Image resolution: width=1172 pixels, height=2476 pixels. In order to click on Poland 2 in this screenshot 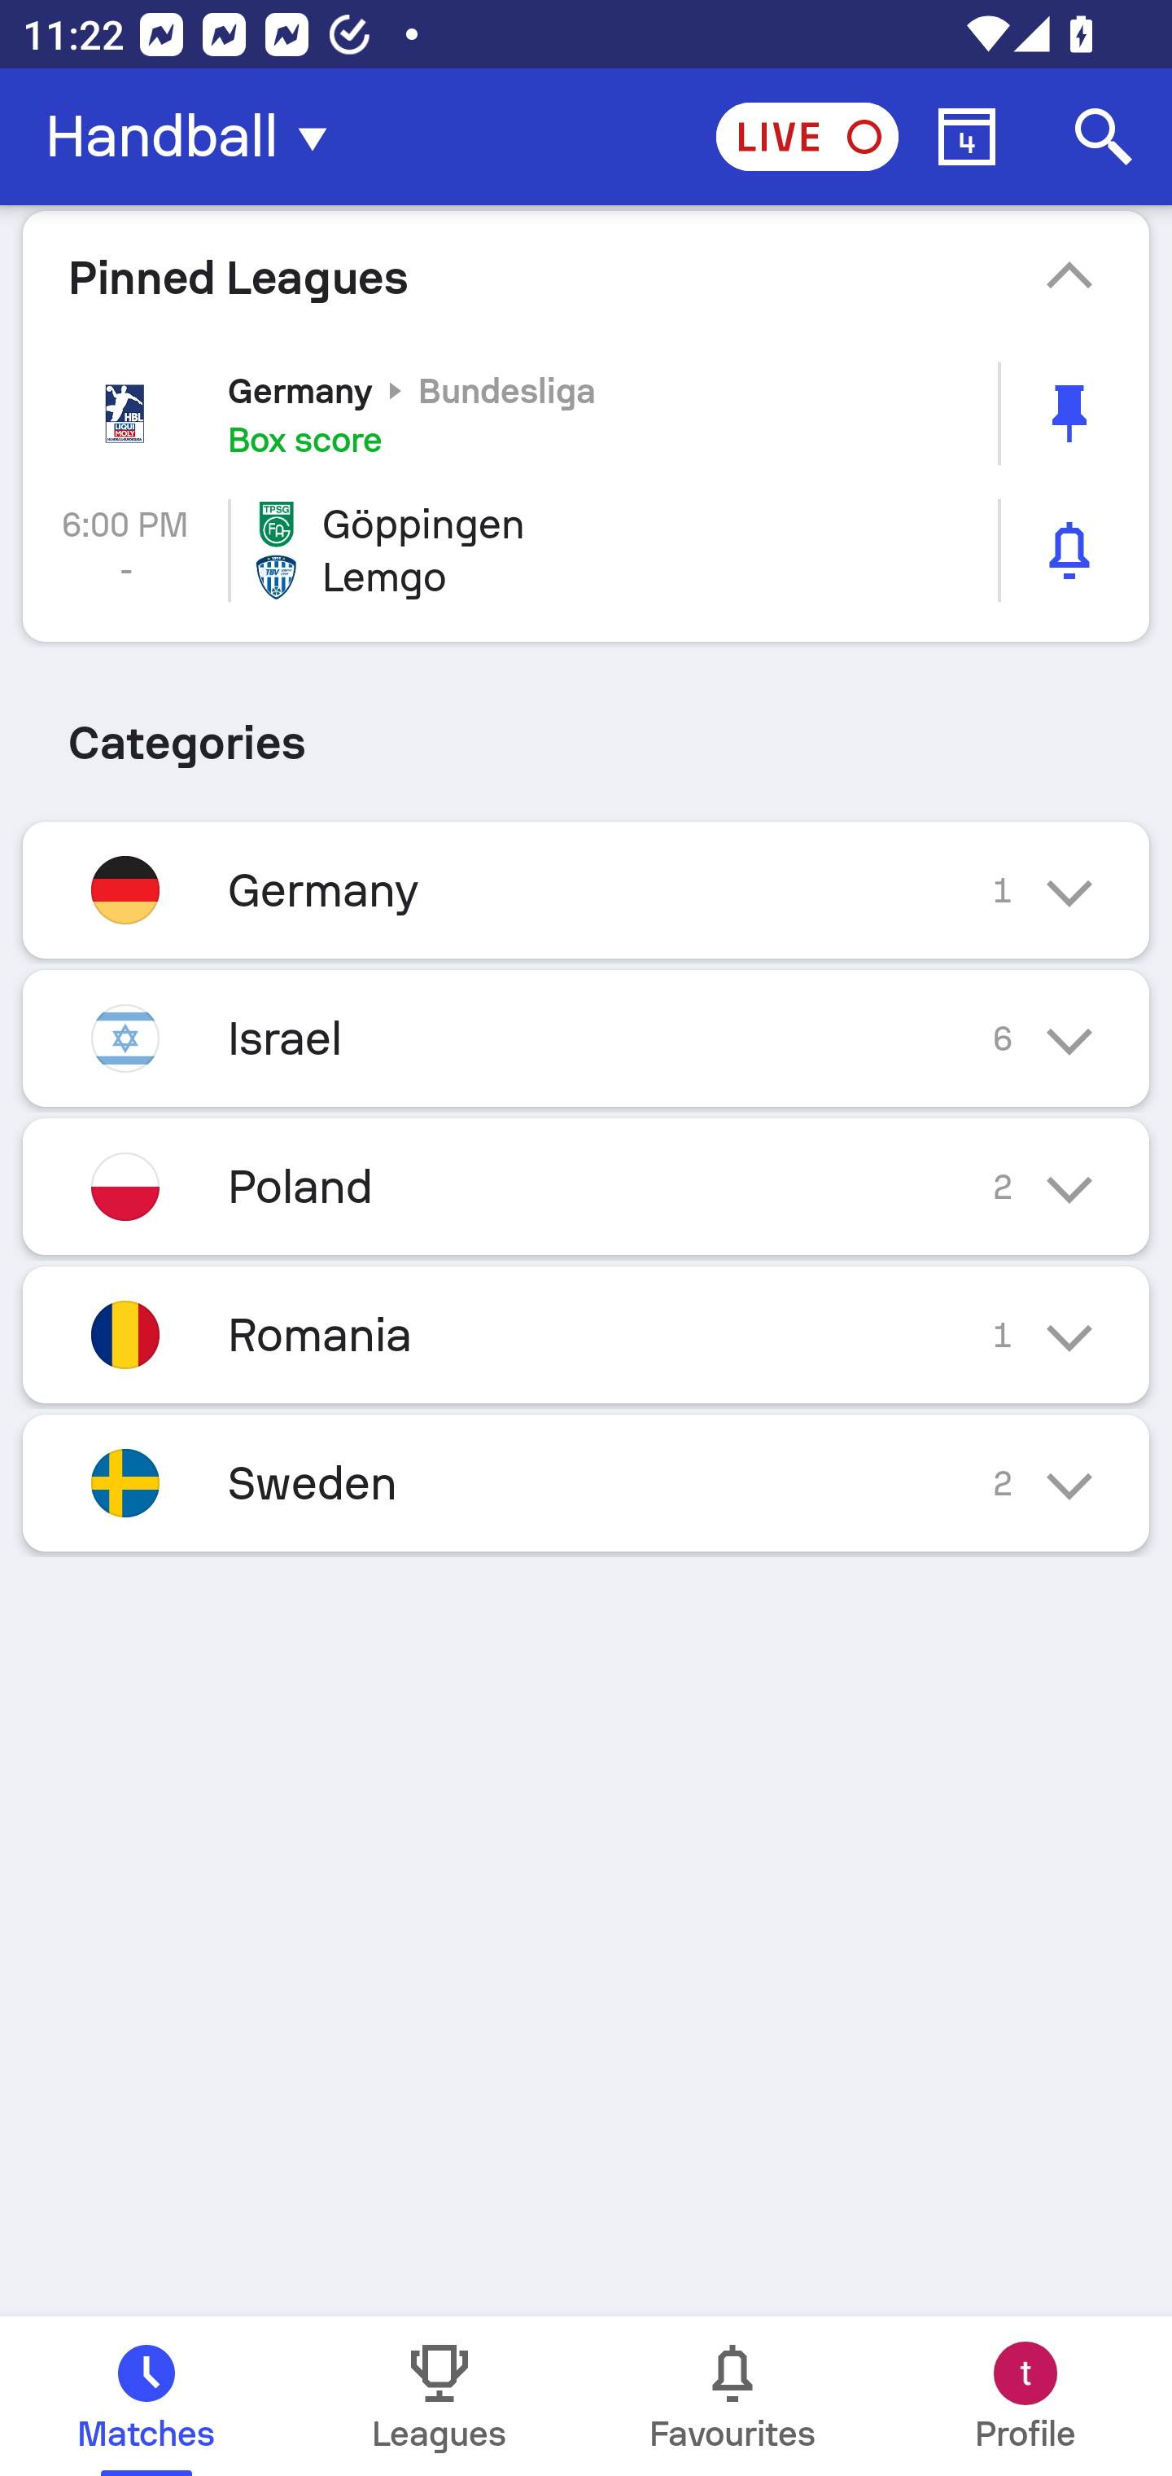, I will do `click(586, 1188)`.